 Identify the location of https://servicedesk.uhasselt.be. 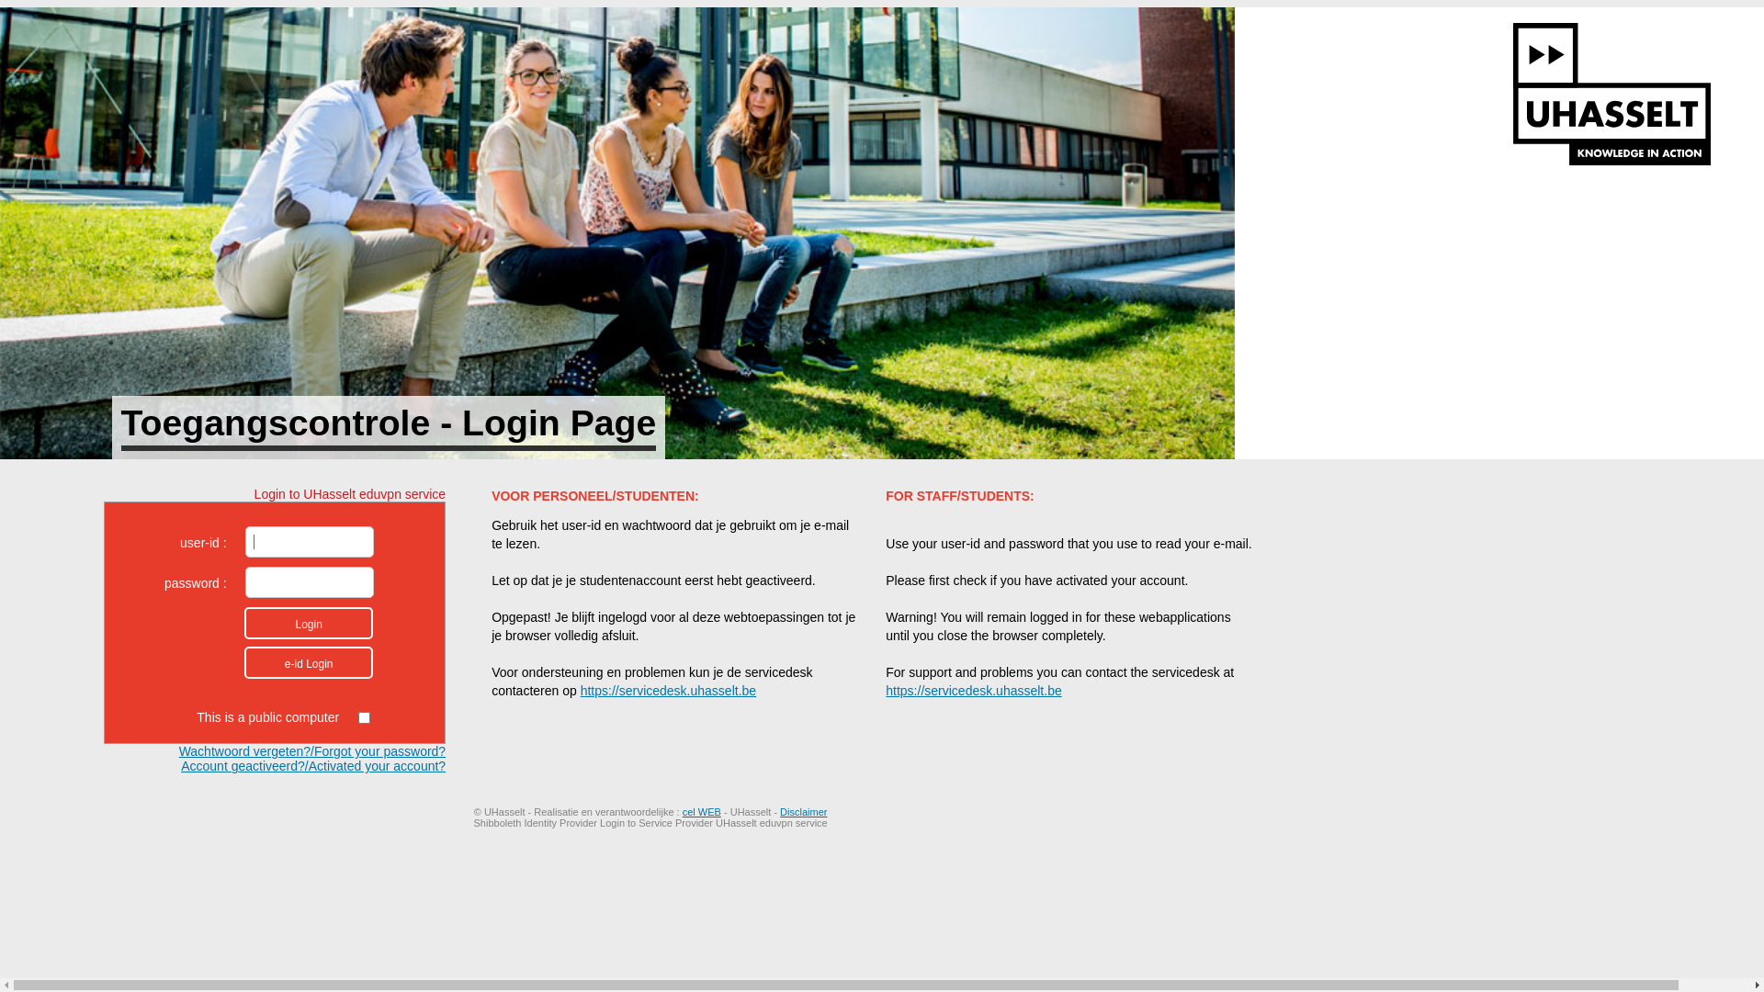
(669, 691).